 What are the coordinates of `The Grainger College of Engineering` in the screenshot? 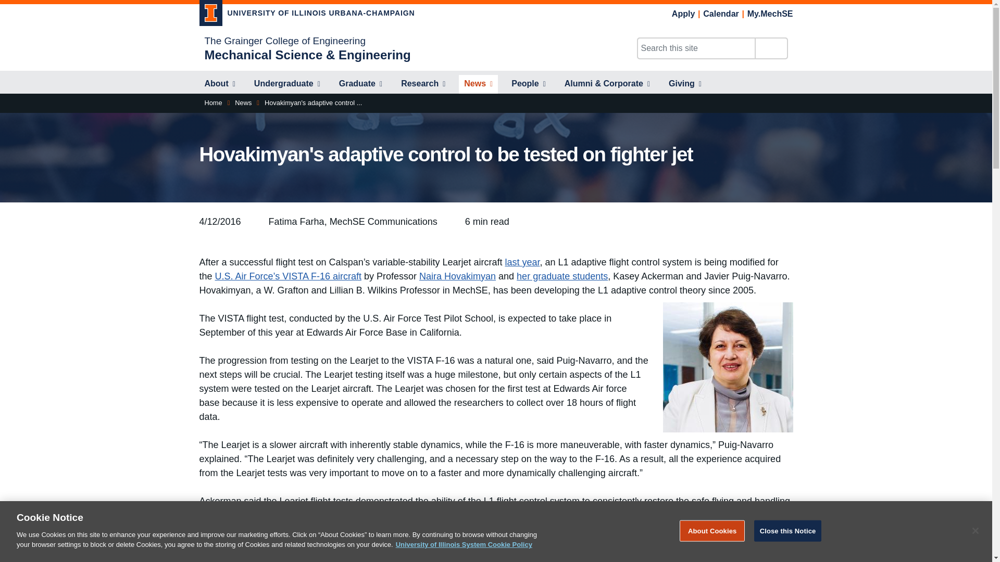 It's located at (284, 41).